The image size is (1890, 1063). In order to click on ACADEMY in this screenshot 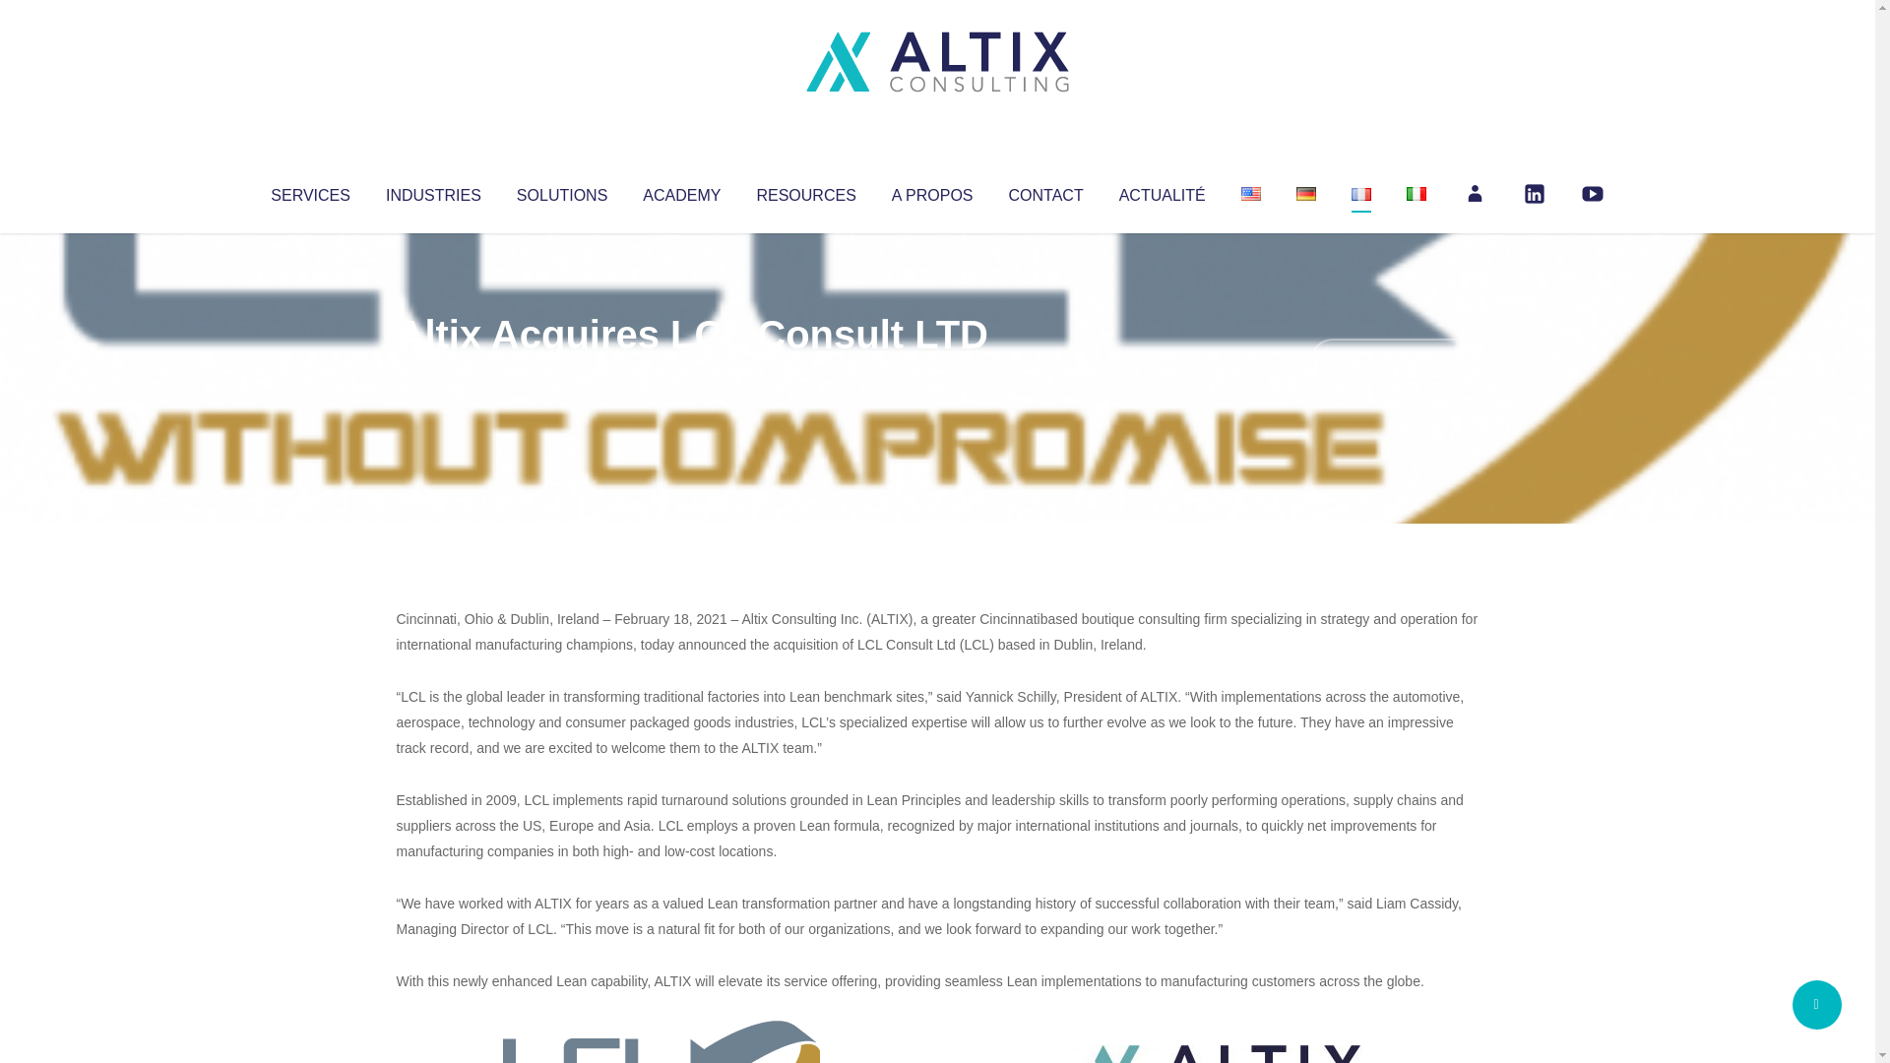, I will do `click(681, 191)`.